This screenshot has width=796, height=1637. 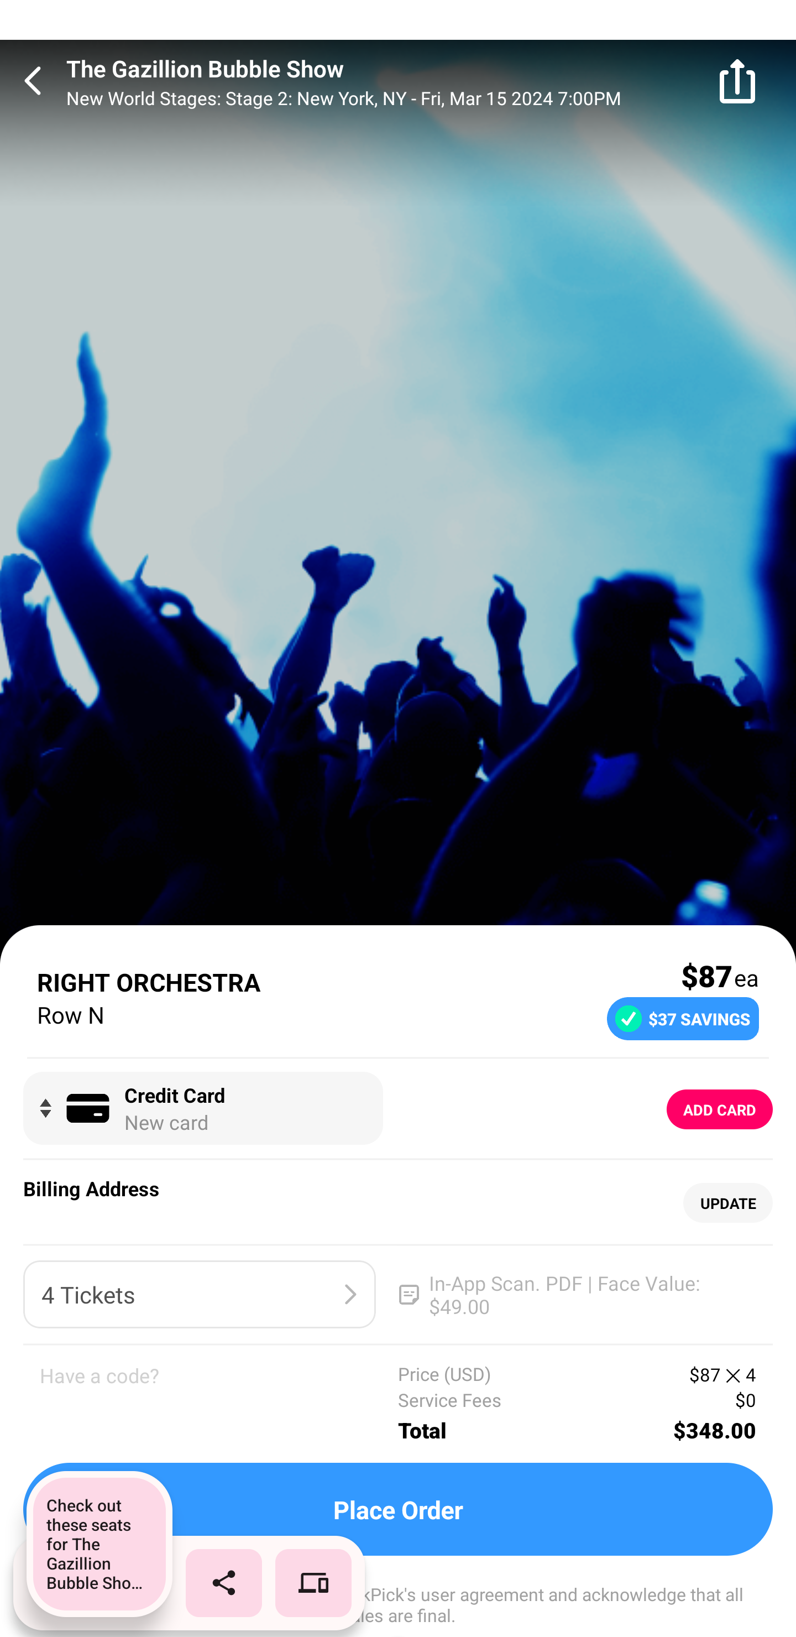 What do you see at coordinates (720, 1109) in the screenshot?
I see `ADD CARD` at bounding box center [720, 1109].